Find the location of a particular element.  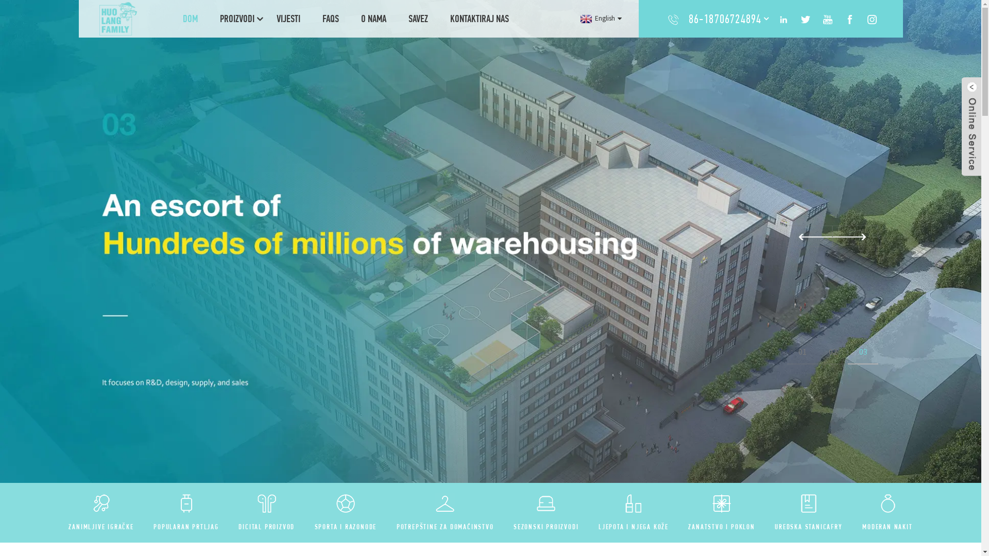

FAQS is located at coordinates (331, 19).